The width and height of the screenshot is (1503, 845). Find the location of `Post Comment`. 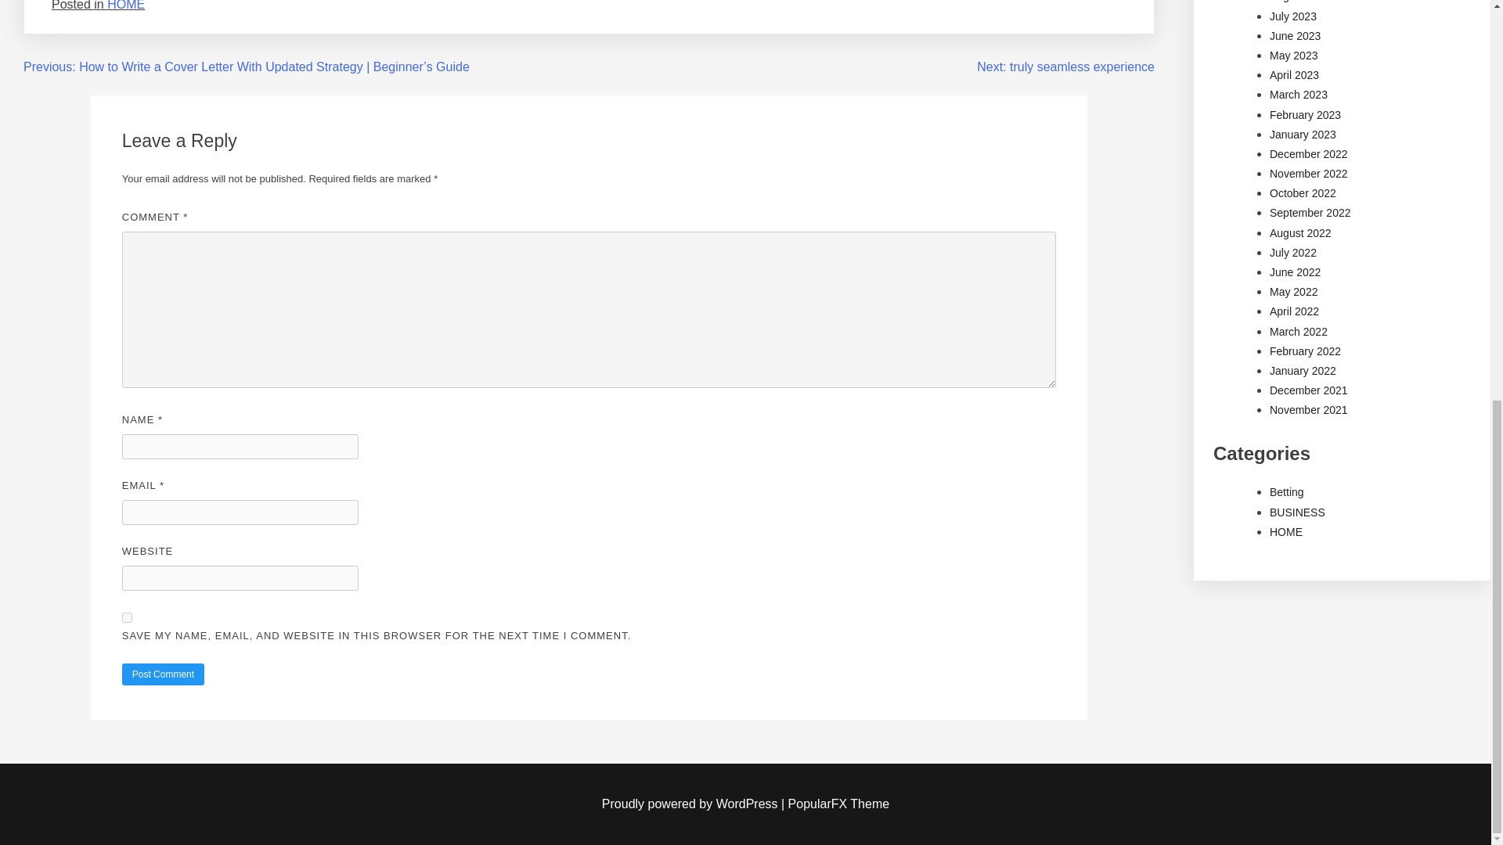

Post Comment is located at coordinates (163, 674).